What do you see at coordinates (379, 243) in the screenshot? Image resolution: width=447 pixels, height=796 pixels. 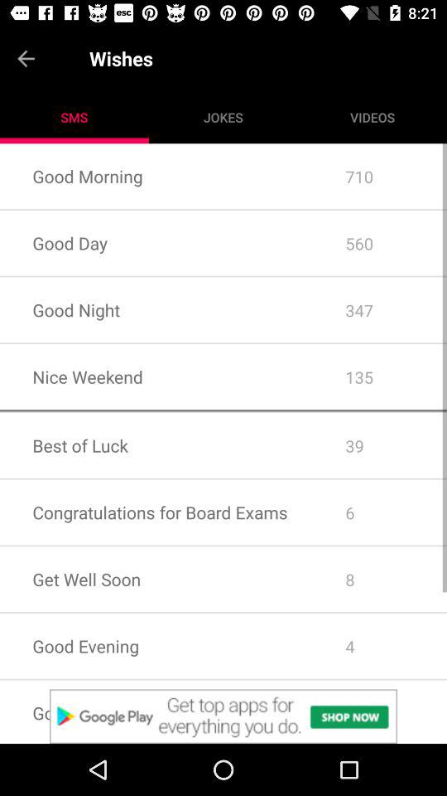 I see `choose 560` at bounding box center [379, 243].